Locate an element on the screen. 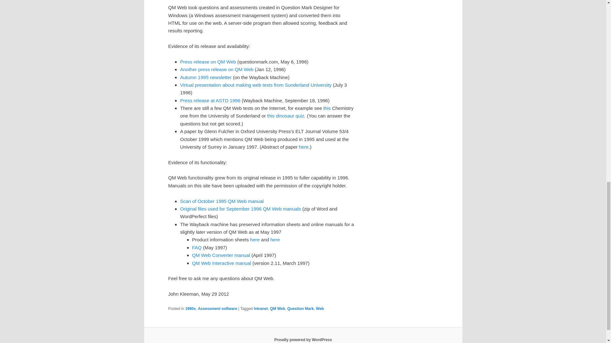  QM Web Interactive manual is located at coordinates (221, 263).